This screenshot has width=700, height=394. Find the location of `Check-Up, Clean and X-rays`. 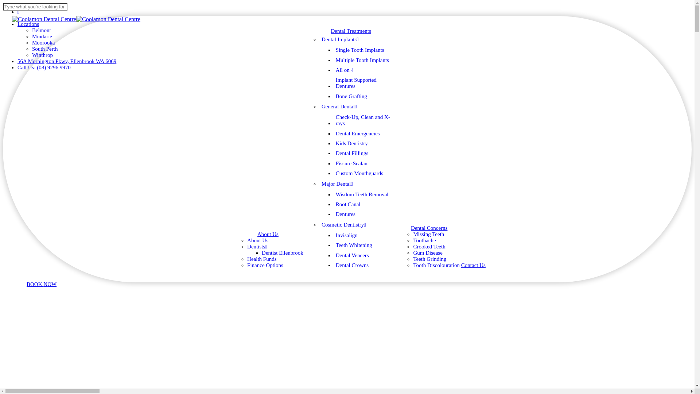

Check-Up, Clean and X-rays is located at coordinates (366, 120).